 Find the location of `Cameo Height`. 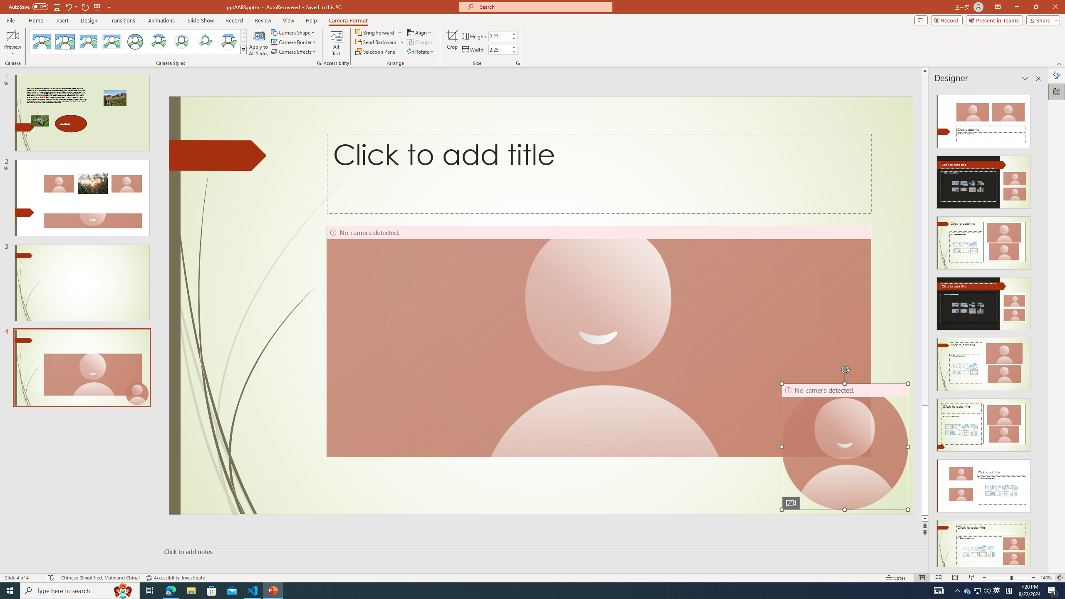

Cameo Height is located at coordinates (499, 36).